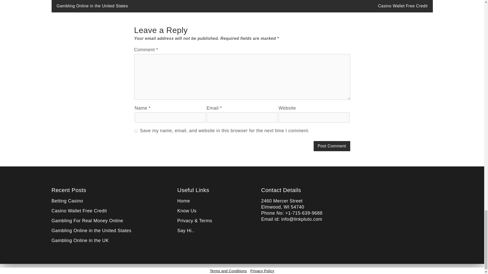  I want to click on Post Comment, so click(332, 146).